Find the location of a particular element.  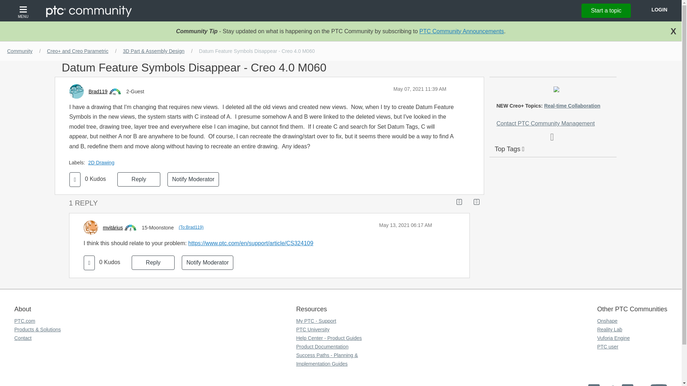

LOGIN is located at coordinates (659, 9).